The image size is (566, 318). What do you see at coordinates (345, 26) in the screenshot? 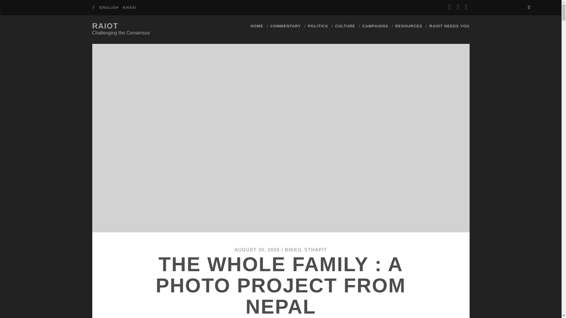
I see `CULTURE` at bounding box center [345, 26].